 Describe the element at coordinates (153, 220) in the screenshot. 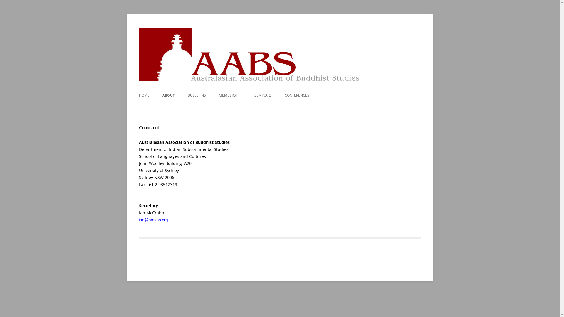

I see `ian@prakas.org` at that location.